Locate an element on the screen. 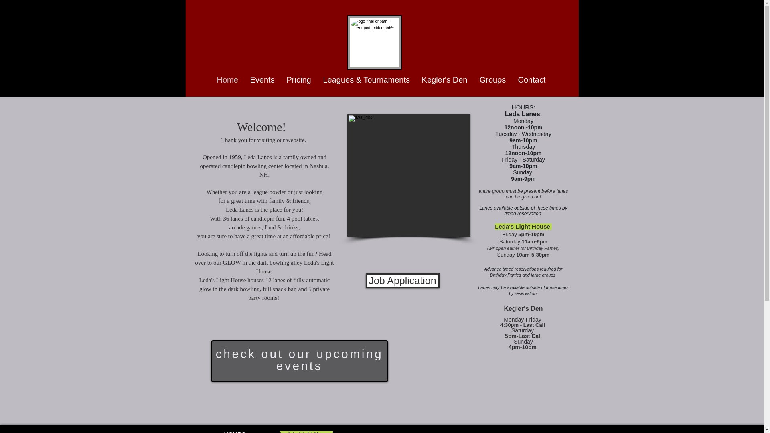  Home is located at coordinates (227, 80).